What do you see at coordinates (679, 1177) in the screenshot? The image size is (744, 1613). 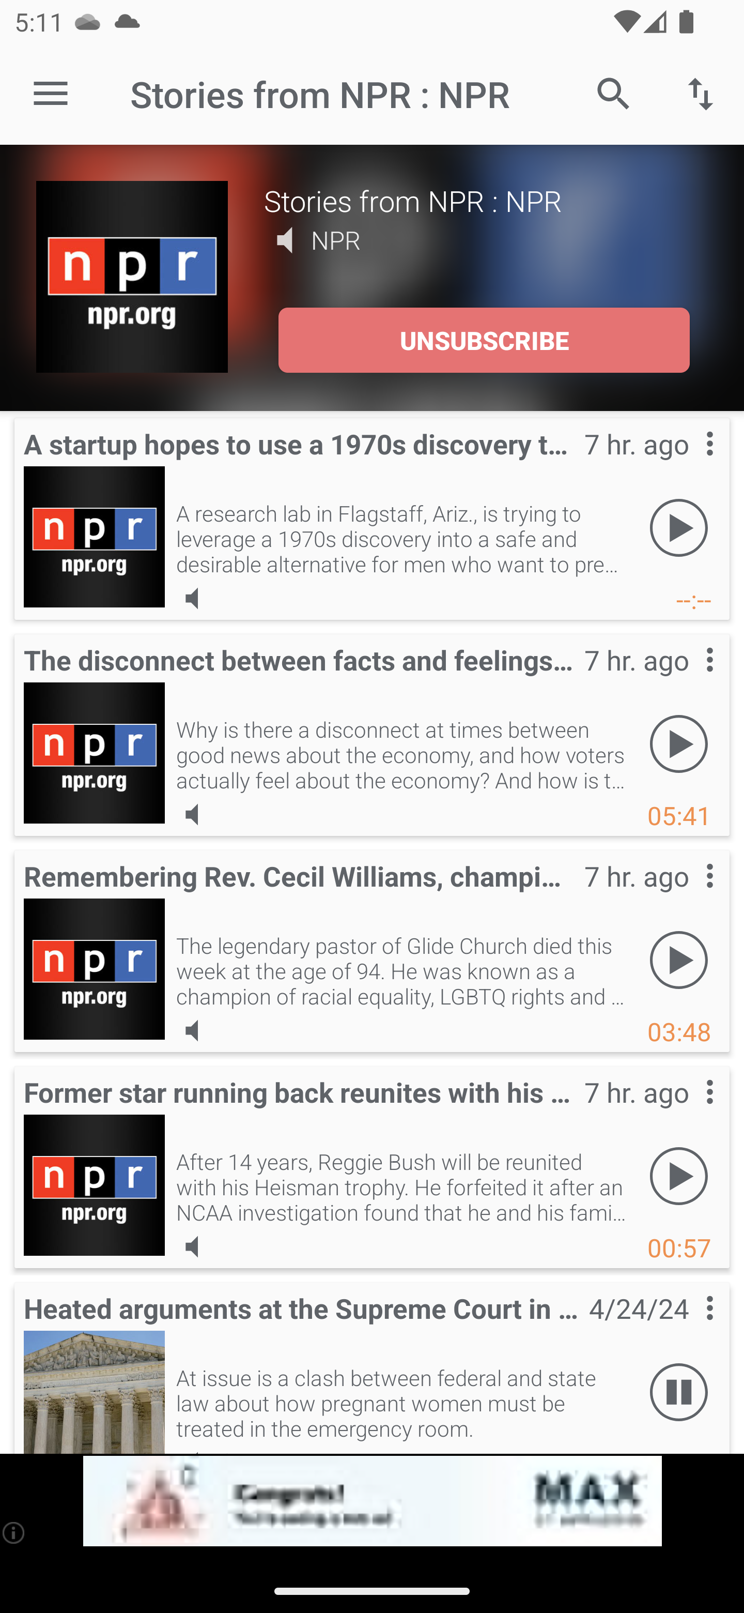 I see `Play` at bounding box center [679, 1177].